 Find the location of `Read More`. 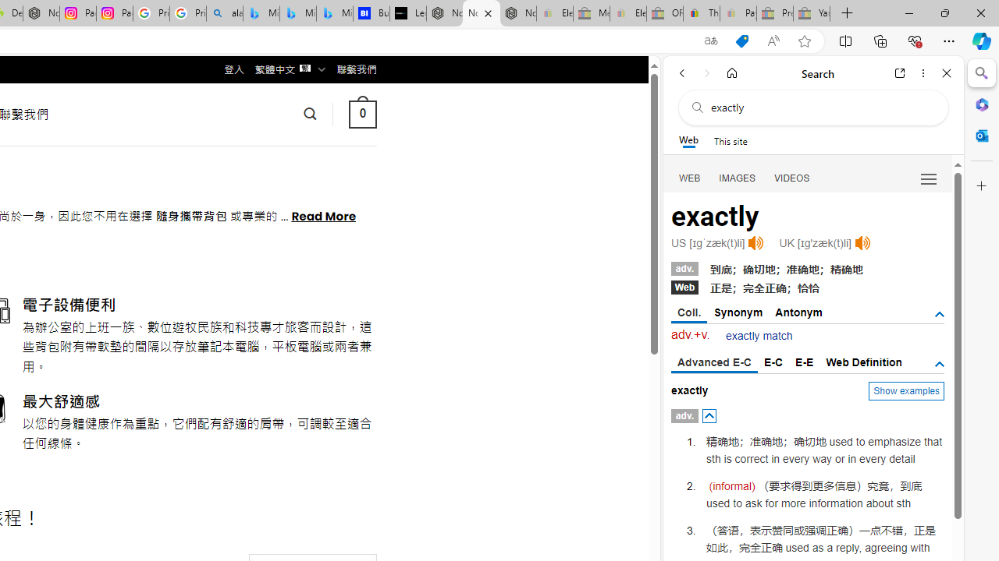

Read More is located at coordinates (323, 215).